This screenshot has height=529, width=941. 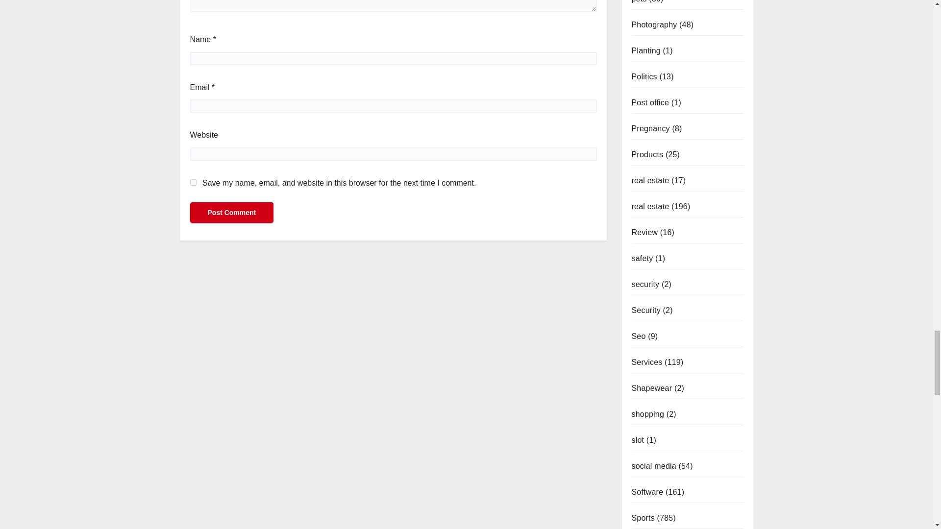 I want to click on yes, so click(x=193, y=182).